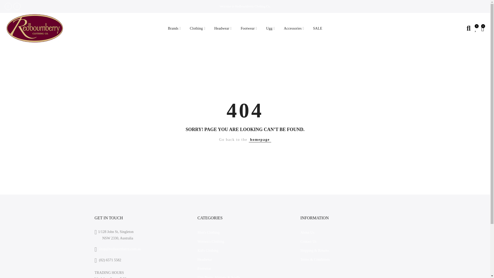 The width and height of the screenshot is (494, 278). Describe the element at coordinates (208, 233) in the screenshot. I see `Men's Clothing` at that location.